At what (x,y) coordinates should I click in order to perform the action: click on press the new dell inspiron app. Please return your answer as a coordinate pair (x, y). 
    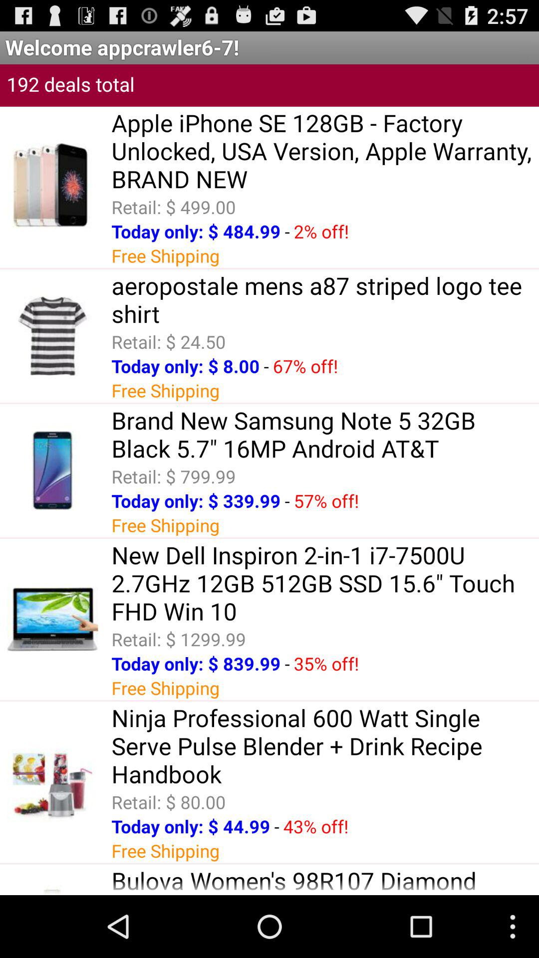
    Looking at the image, I should click on (325, 583).